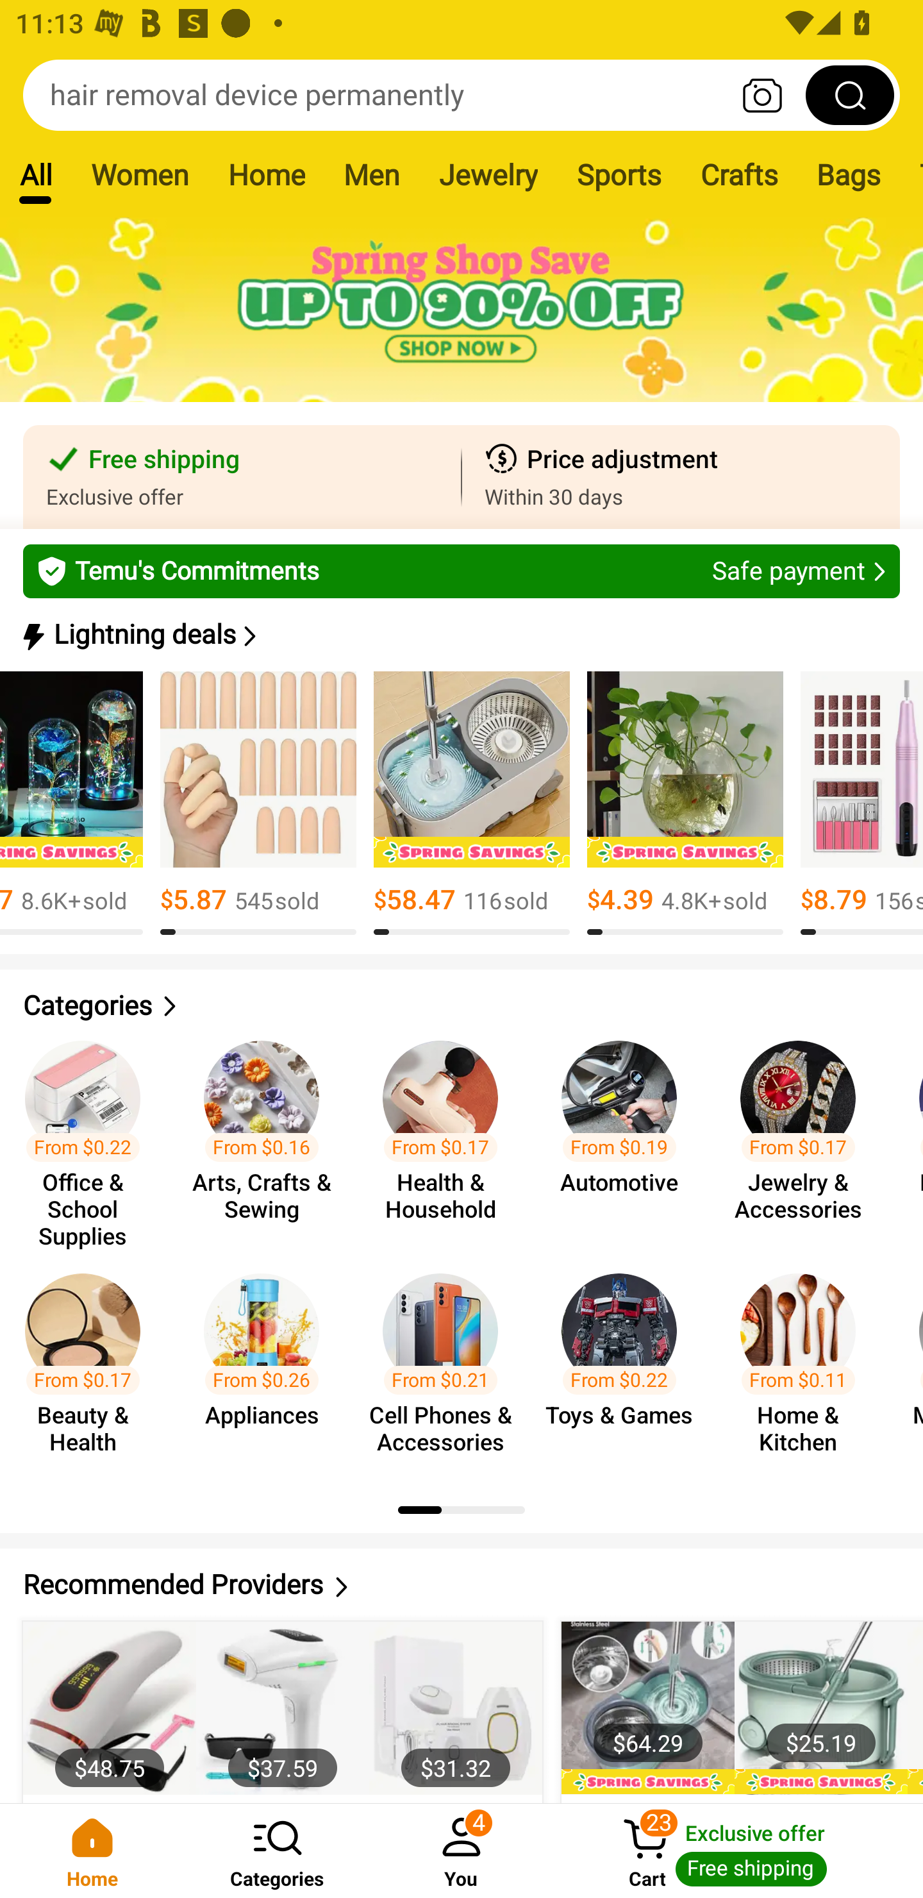 The width and height of the screenshot is (923, 1898). Describe the element at coordinates (626, 1366) in the screenshot. I see `From $0.22 Toys & Games` at that location.